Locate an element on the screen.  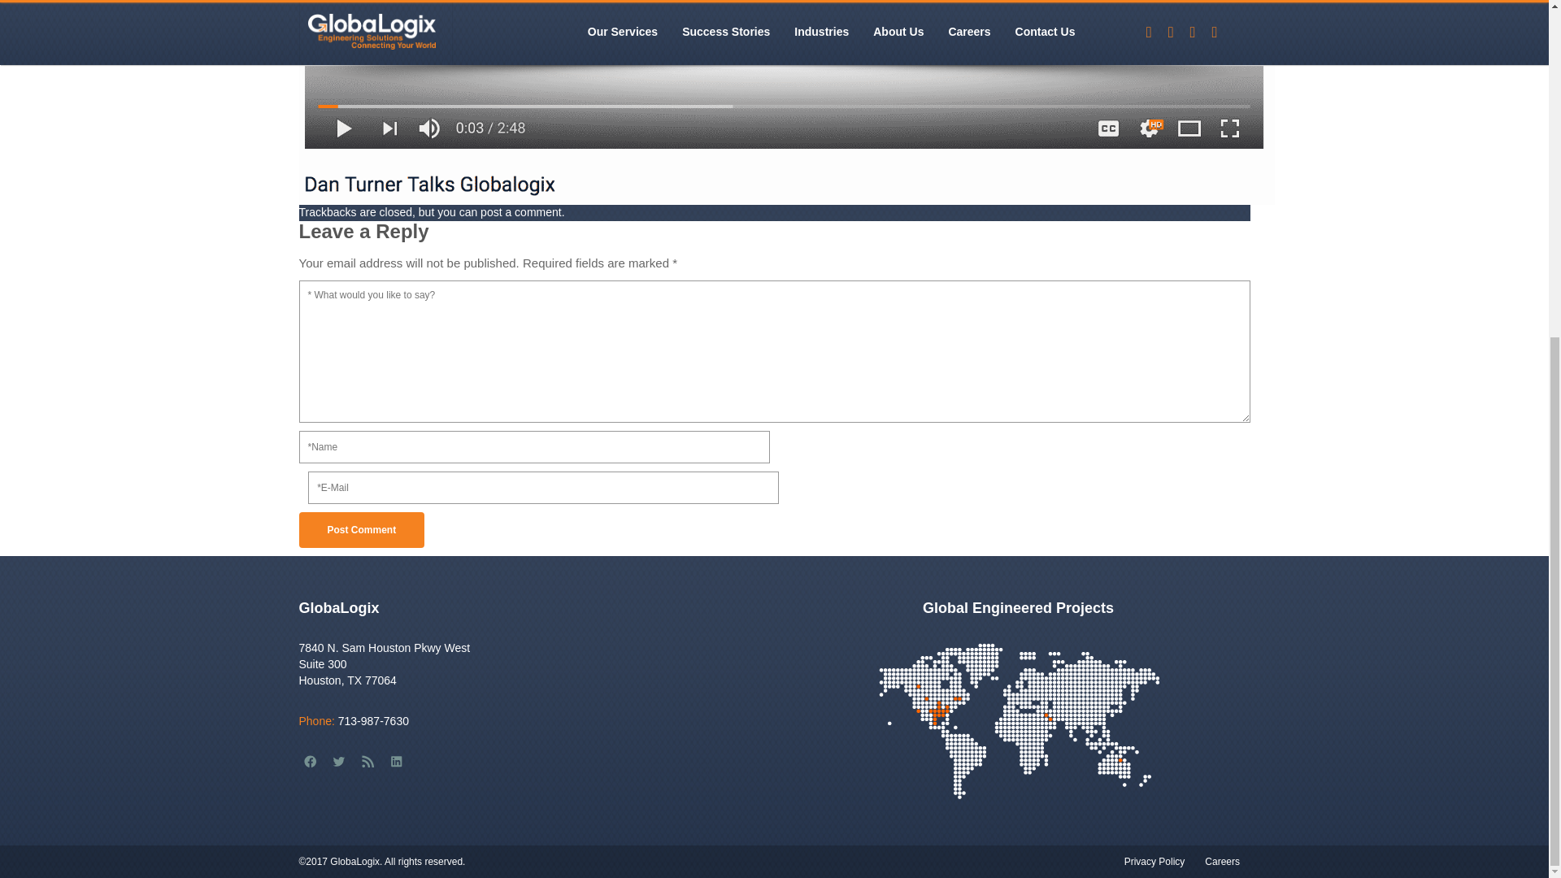
Post Comment is located at coordinates (362, 529).